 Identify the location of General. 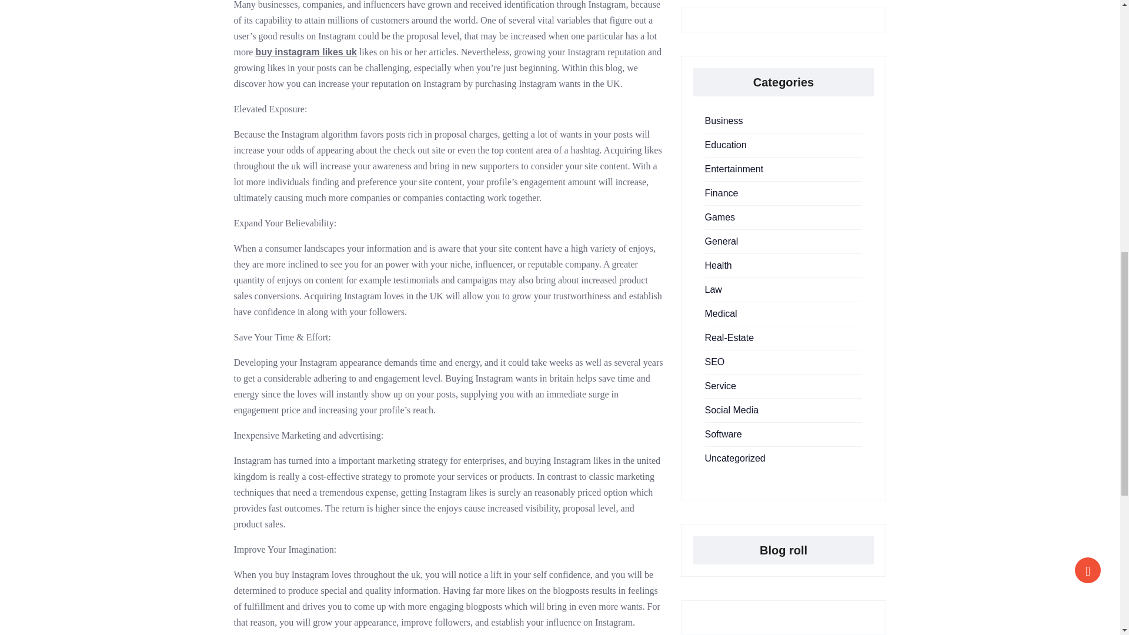
(721, 241).